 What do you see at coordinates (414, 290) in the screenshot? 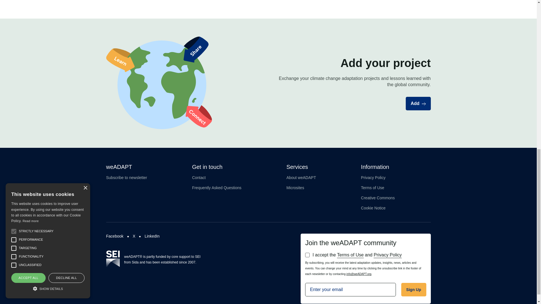
I see `Sign Up` at bounding box center [414, 290].